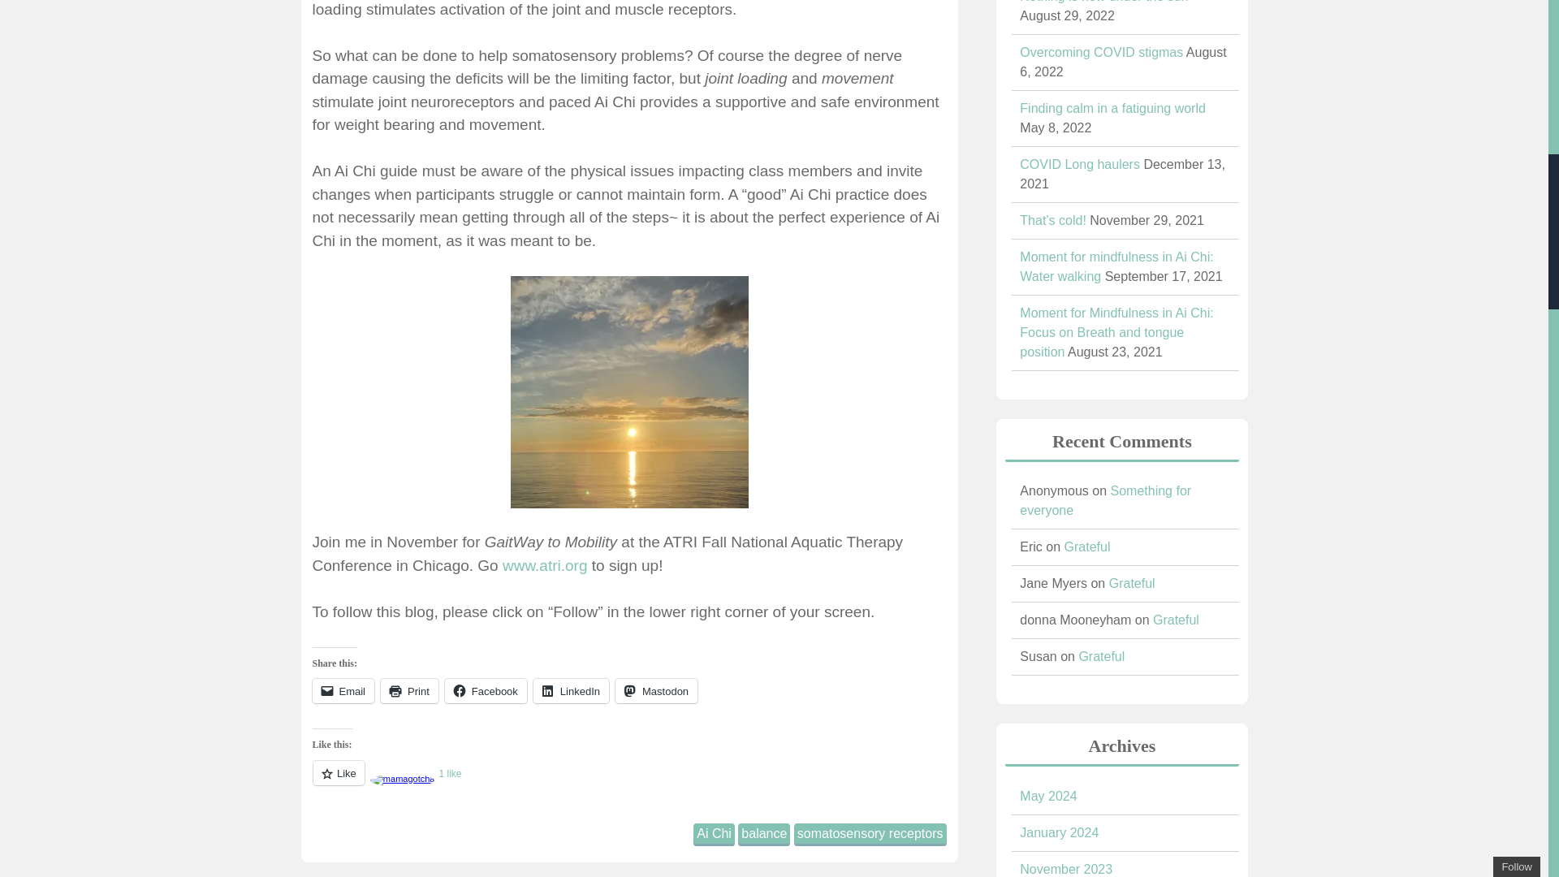 This screenshot has height=877, width=1559. Describe the element at coordinates (409, 690) in the screenshot. I see `Click to print` at that location.